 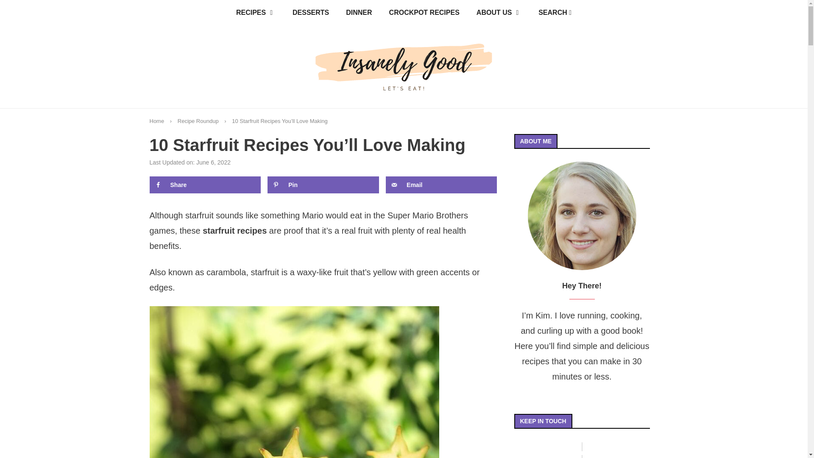 What do you see at coordinates (441, 184) in the screenshot?
I see `Send over email` at bounding box center [441, 184].